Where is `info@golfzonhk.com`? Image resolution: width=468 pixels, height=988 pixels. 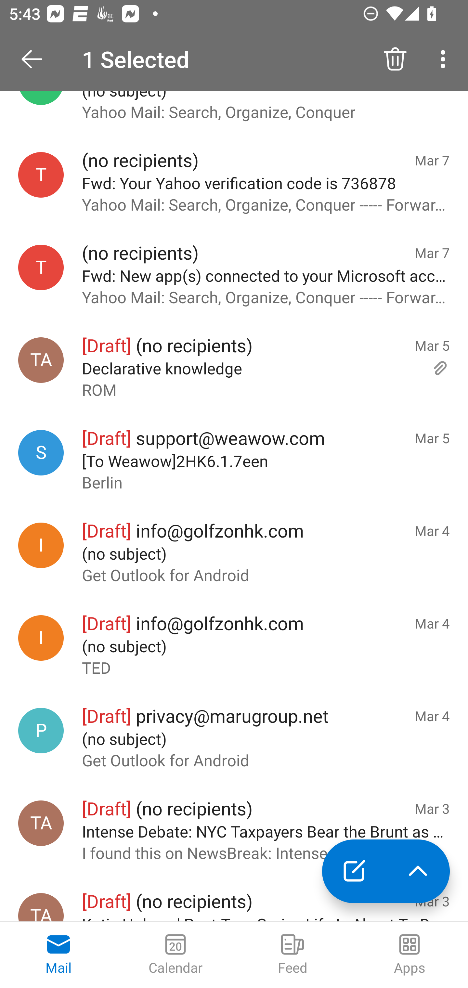 info@golfzonhk.com is located at coordinates (41, 545).